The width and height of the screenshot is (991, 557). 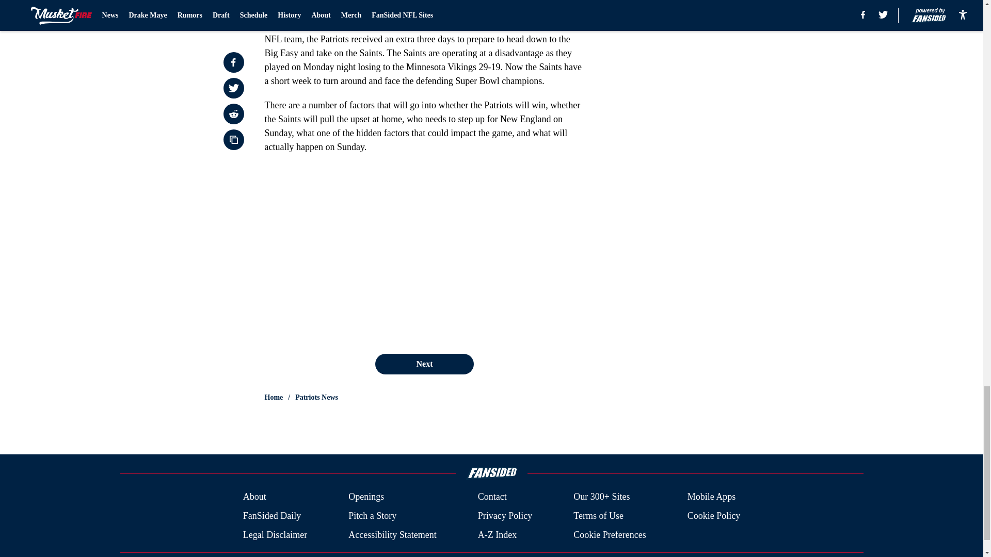 I want to click on Next, so click(x=424, y=364).